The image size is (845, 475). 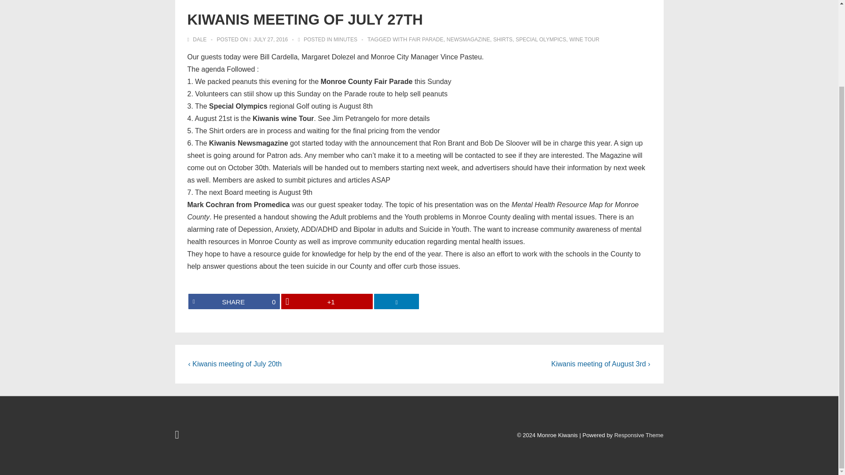 What do you see at coordinates (198, 40) in the screenshot?
I see `DALE` at bounding box center [198, 40].